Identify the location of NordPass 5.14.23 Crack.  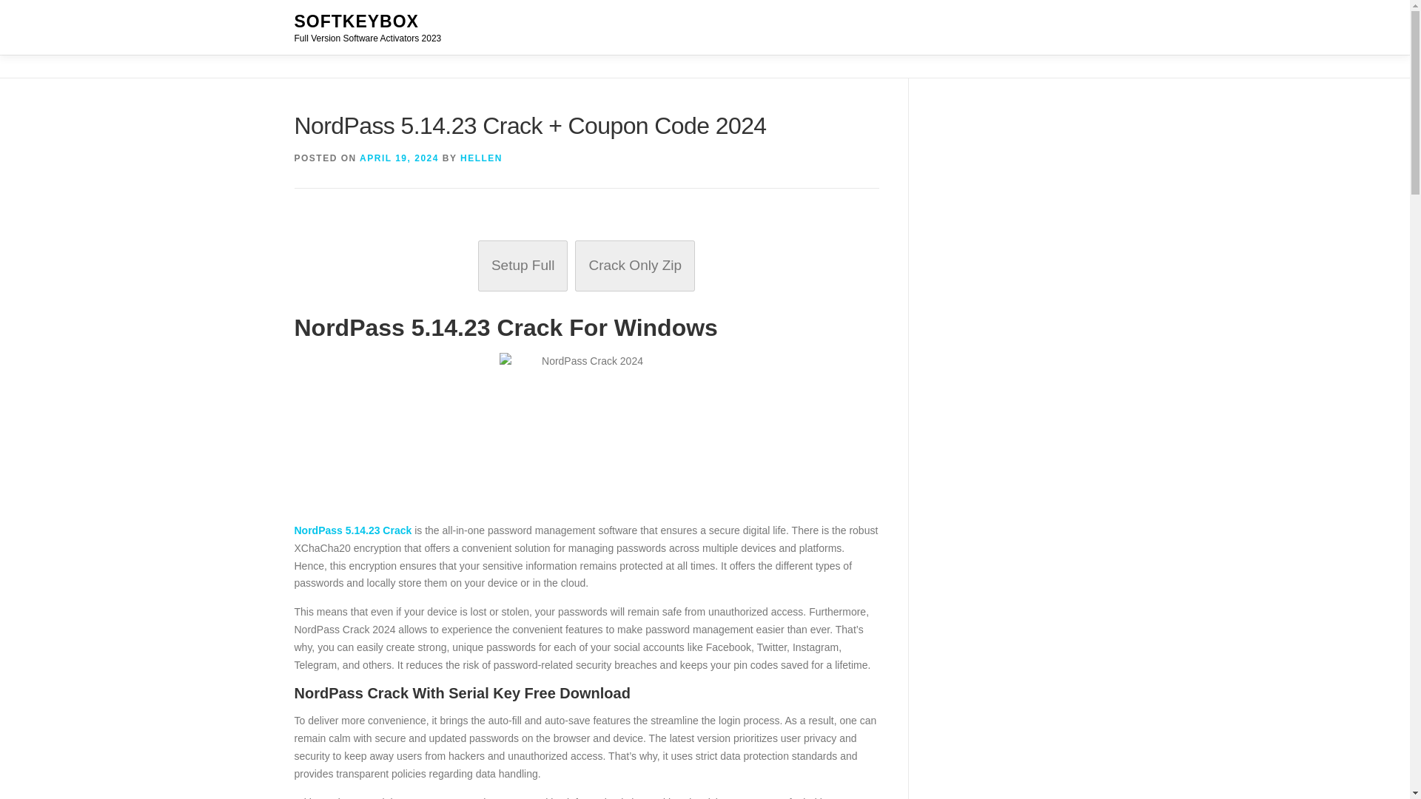
(352, 530).